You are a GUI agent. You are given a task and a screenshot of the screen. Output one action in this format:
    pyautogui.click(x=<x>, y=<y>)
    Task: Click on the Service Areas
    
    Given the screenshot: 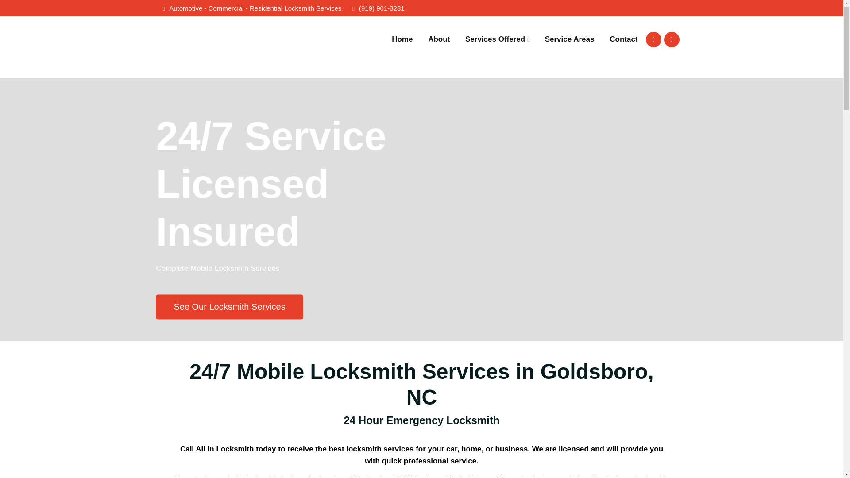 What is the action you would take?
    pyautogui.click(x=569, y=39)
    